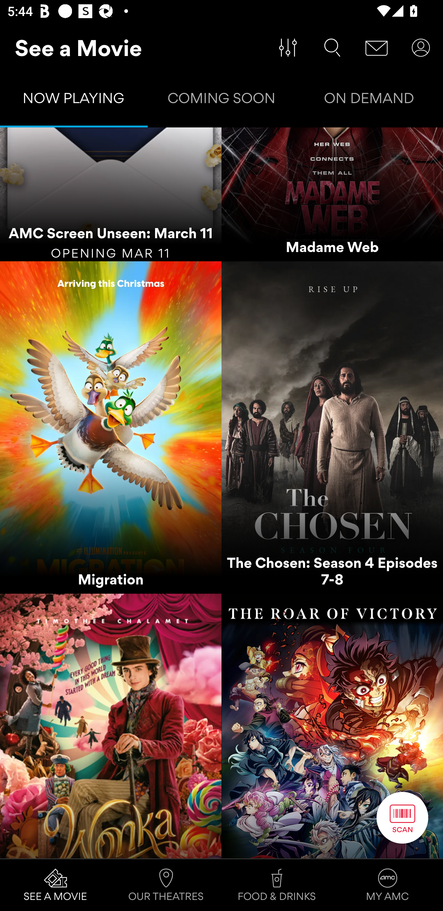 The image size is (443, 911). I want to click on User Account, so click(421, 48).